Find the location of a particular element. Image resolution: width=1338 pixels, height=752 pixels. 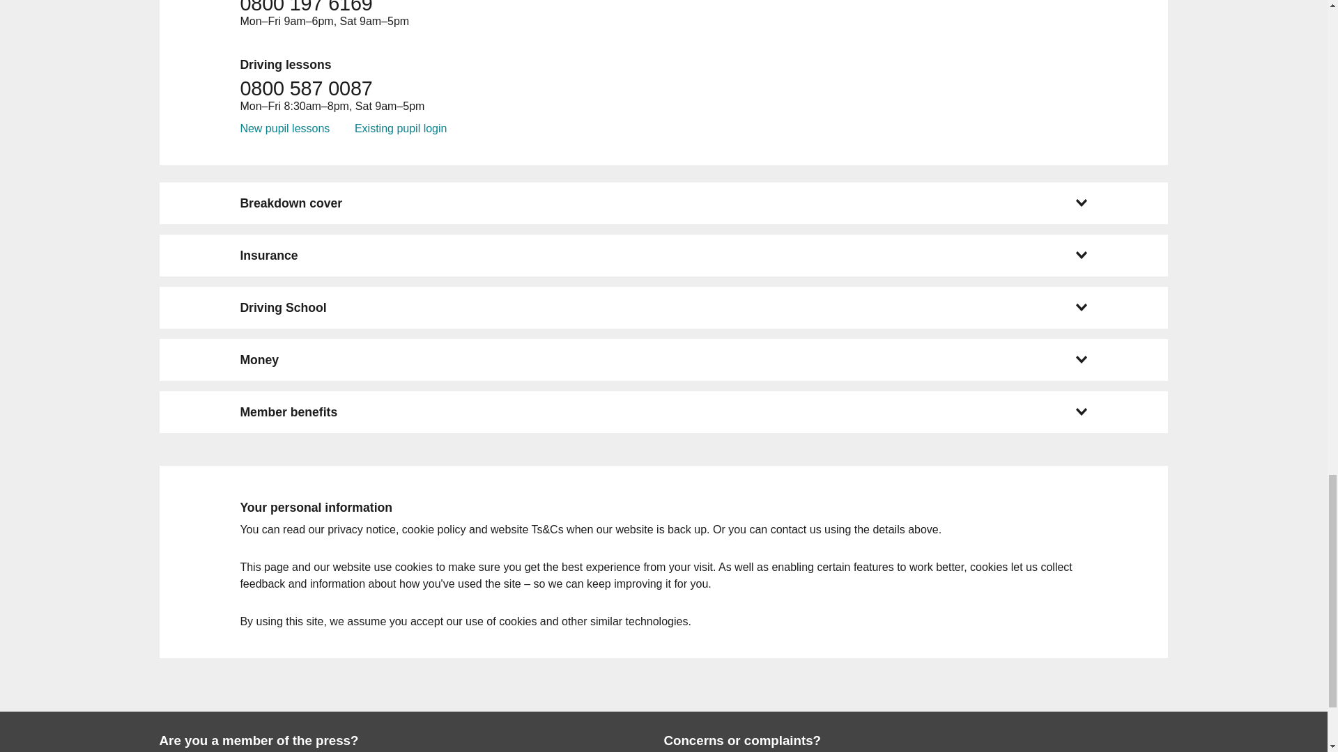

New pupil lessons is located at coordinates (284, 128).